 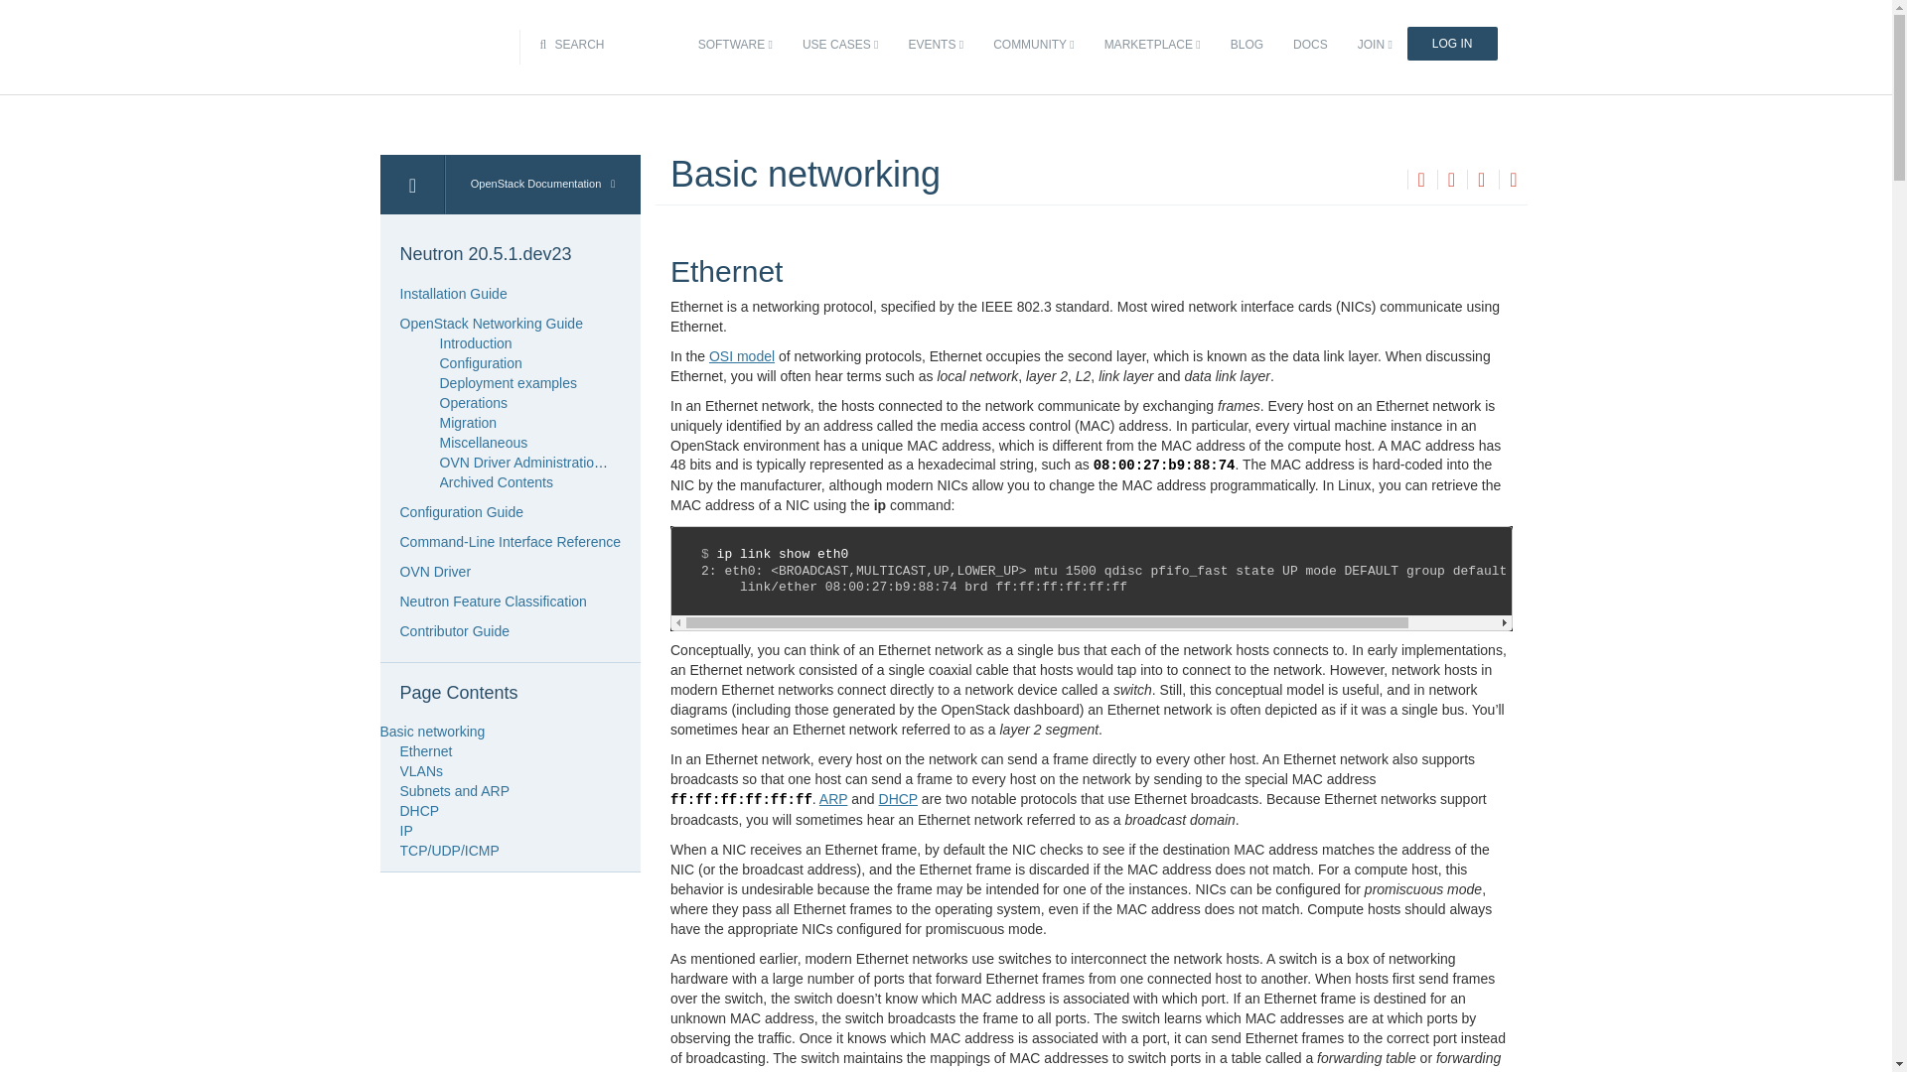 What do you see at coordinates (839, 45) in the screenshot?
I see `USE CASES` at bounding box center [839, 45].